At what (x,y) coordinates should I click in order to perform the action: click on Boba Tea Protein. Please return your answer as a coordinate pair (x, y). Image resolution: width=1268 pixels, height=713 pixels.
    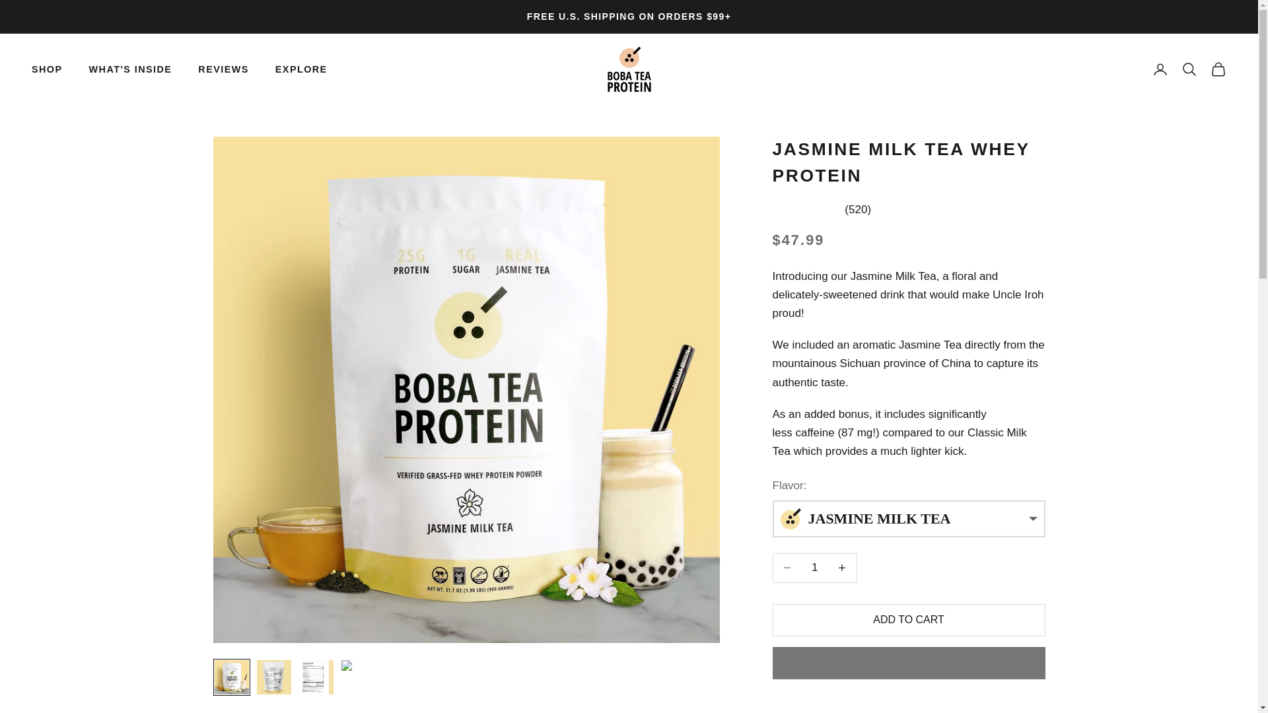
    Looking at the image, I should click on (629, 69).